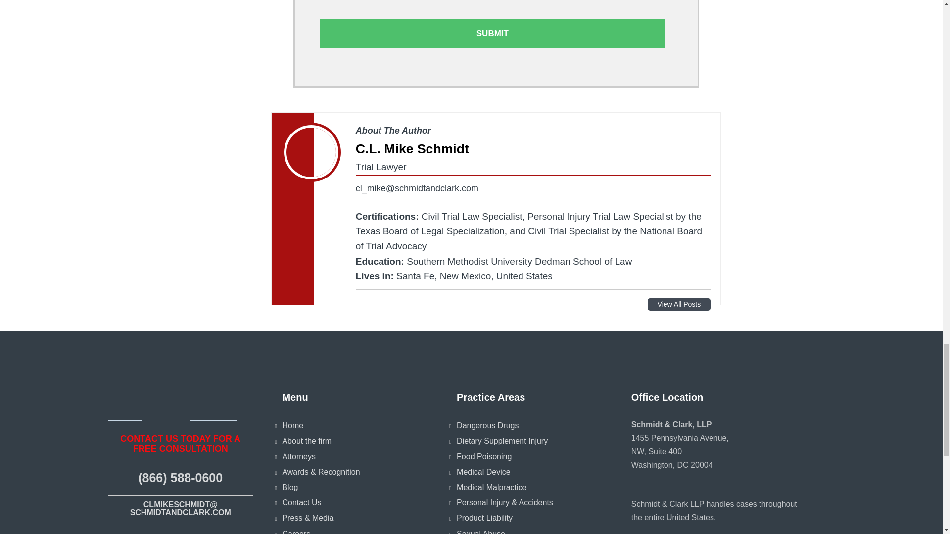 The image size is (950, 534). What do you see at coordinates (492, 34) in the screenshot?
I see `Submit` at bounding box center [492, 34].